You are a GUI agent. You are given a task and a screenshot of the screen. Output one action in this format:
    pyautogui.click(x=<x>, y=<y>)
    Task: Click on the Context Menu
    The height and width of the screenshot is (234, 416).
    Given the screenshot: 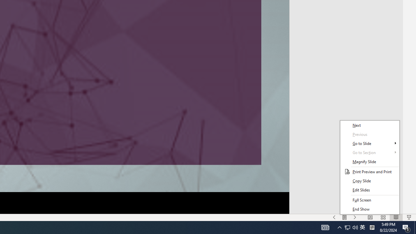 What is the action you would take?
    pyautogui.click(x=370, y=167)
    